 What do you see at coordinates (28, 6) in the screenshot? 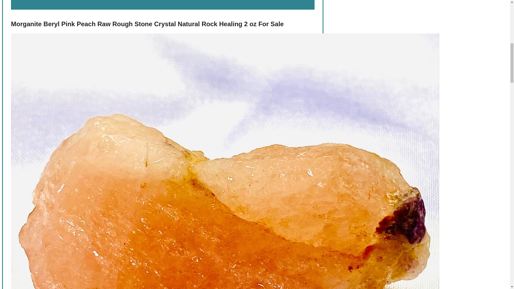
I see `Return to Content` at bounding box center [28, 6].